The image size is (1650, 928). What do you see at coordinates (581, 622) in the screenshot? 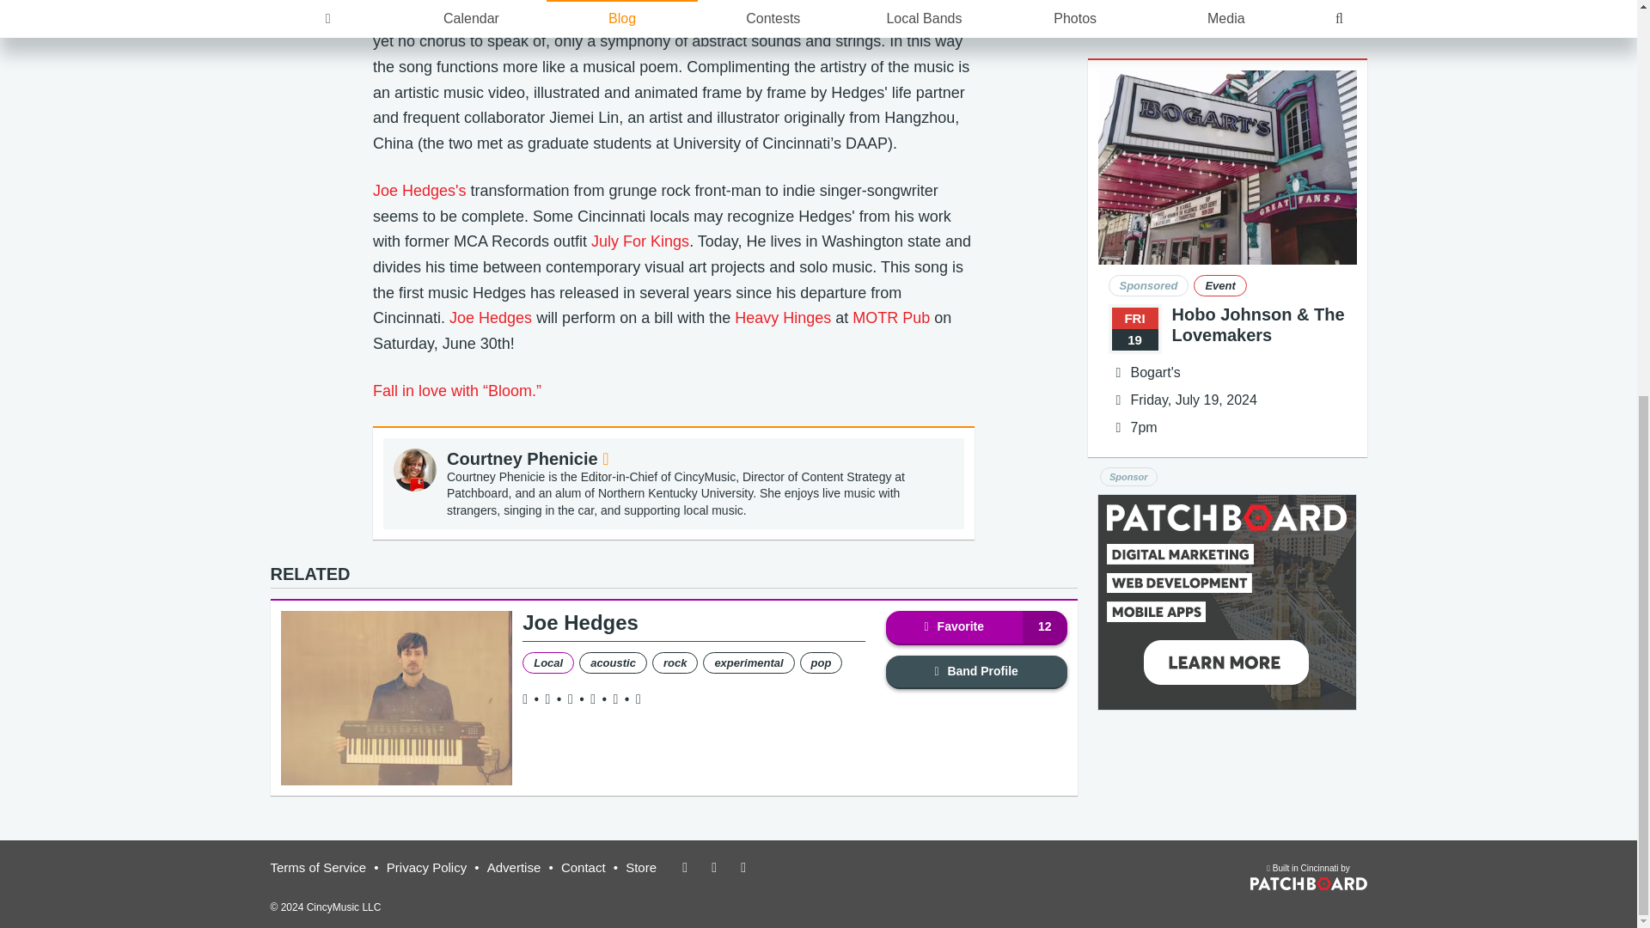
I see `Joe Hedges` at bounding box center [581, 622].